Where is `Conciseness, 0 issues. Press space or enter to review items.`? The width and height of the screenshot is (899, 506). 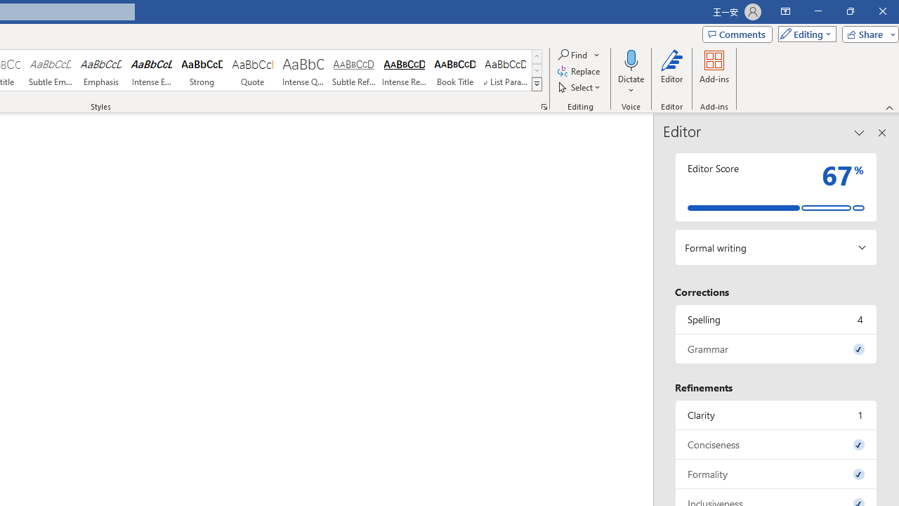
Conciseness, 0 issues. Press space or enter to review items. is located at coordinates (776, 444).